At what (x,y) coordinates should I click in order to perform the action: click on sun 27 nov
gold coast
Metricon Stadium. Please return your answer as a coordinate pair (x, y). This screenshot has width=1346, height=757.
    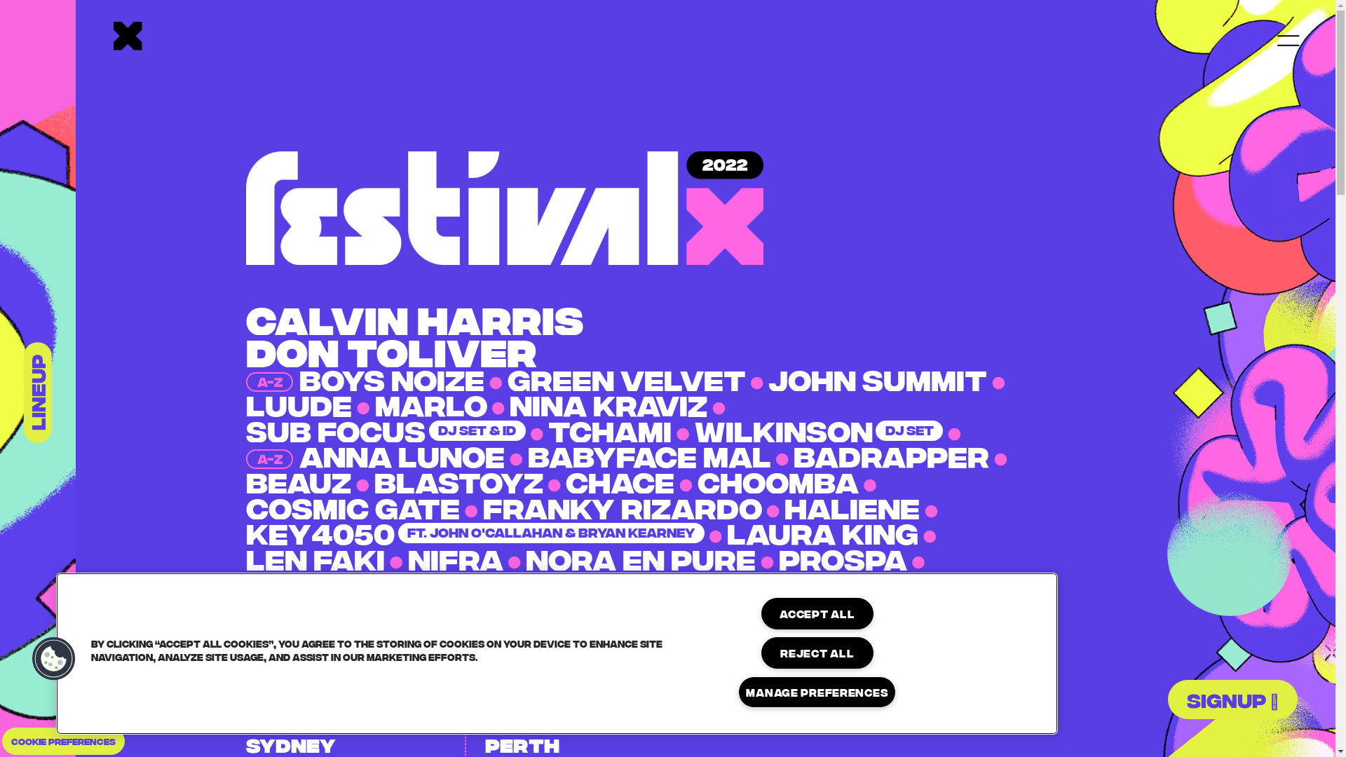
    Looking at the image, I should click on (586, 666).